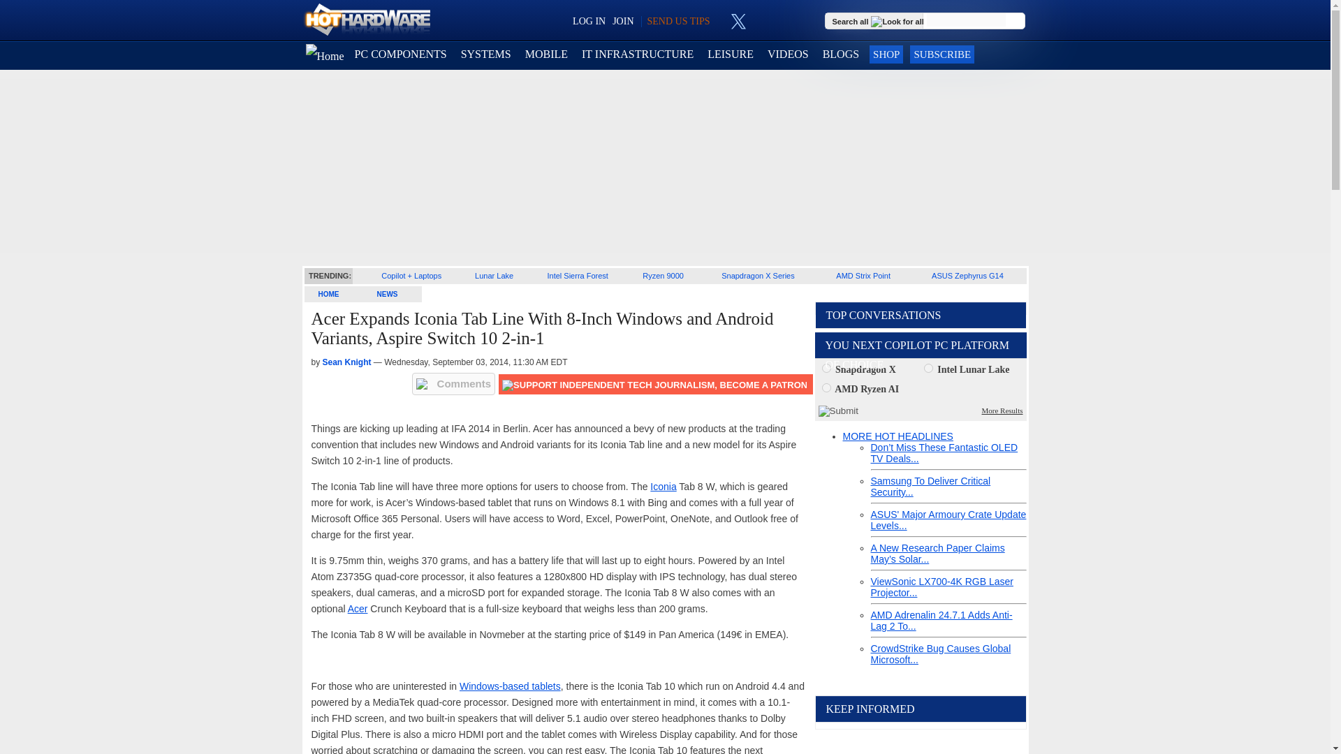 Image resolution: width=1341 pixels, height=754 pixels. Describe the element at coordinates (966, 20) in the screenshot. I see `keyword` at that location.